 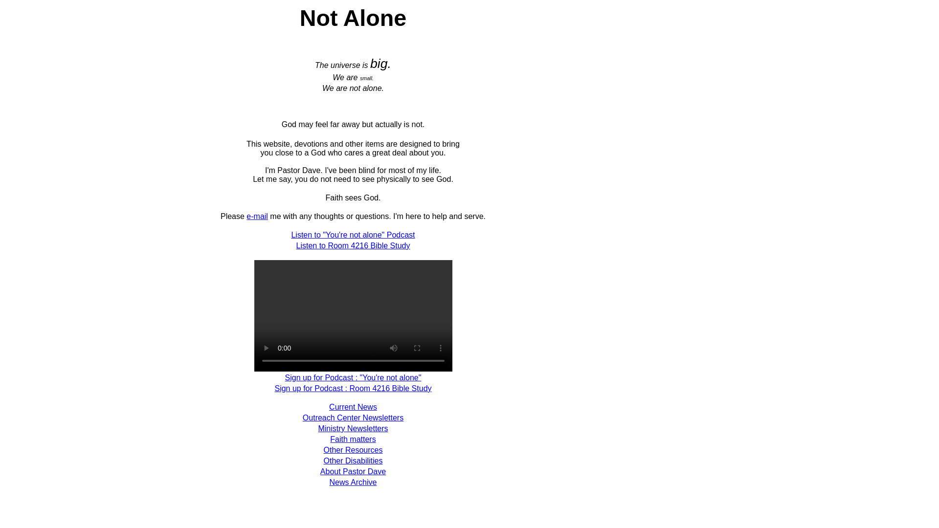 I want to click on Other Resources, so click(x=353, y=450).